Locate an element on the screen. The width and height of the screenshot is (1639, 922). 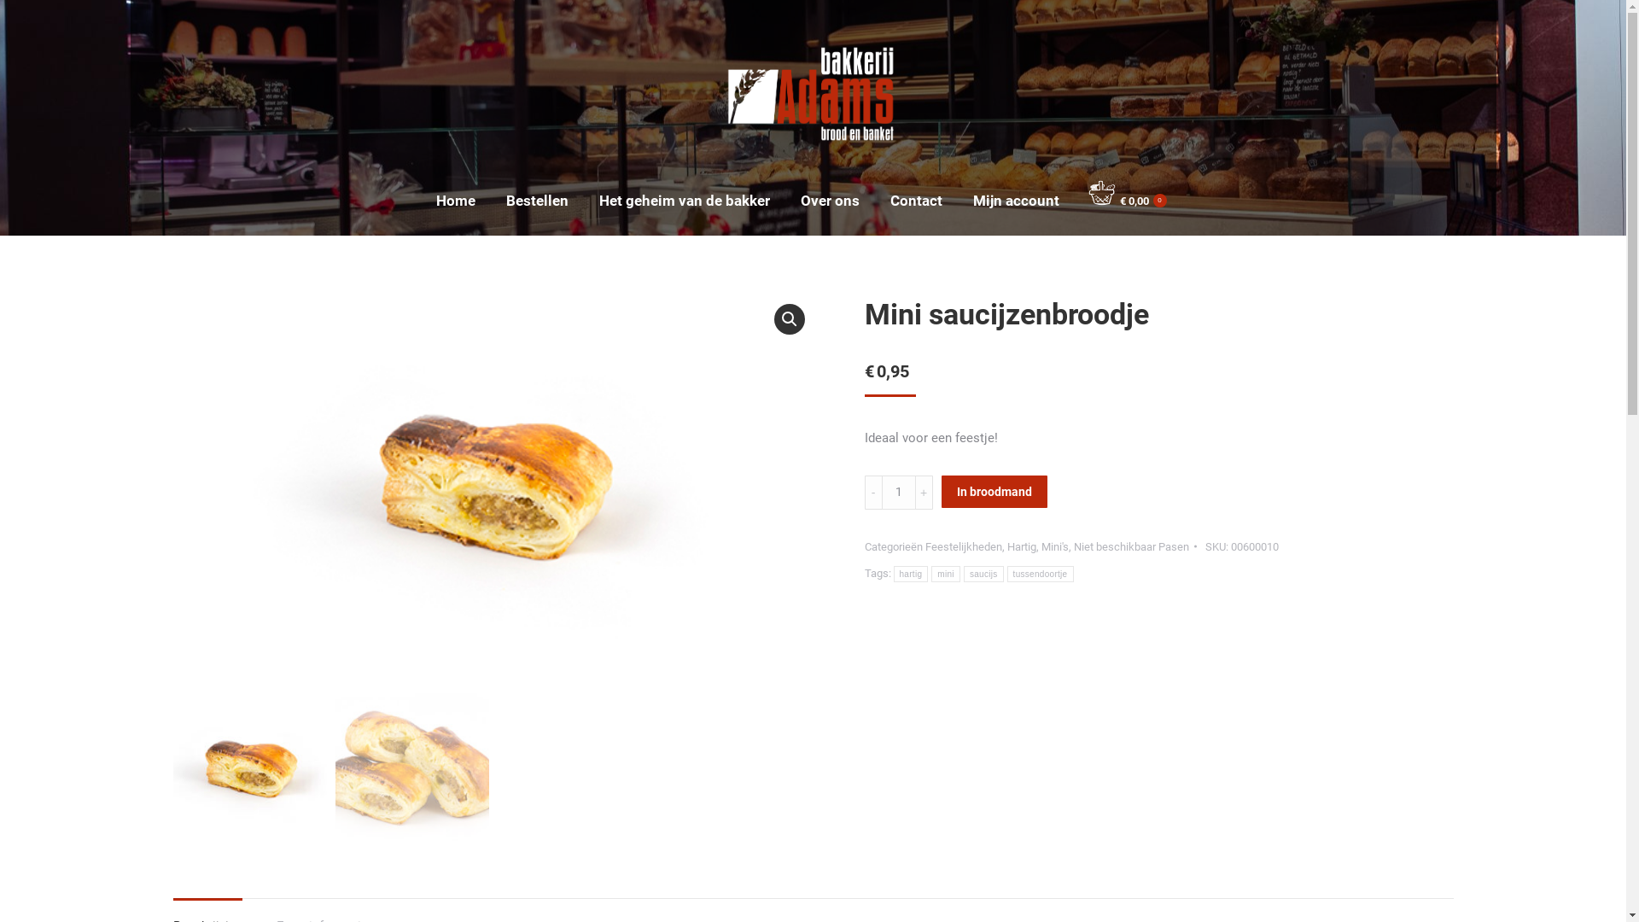
hartig is located at coordinates (910, 574).